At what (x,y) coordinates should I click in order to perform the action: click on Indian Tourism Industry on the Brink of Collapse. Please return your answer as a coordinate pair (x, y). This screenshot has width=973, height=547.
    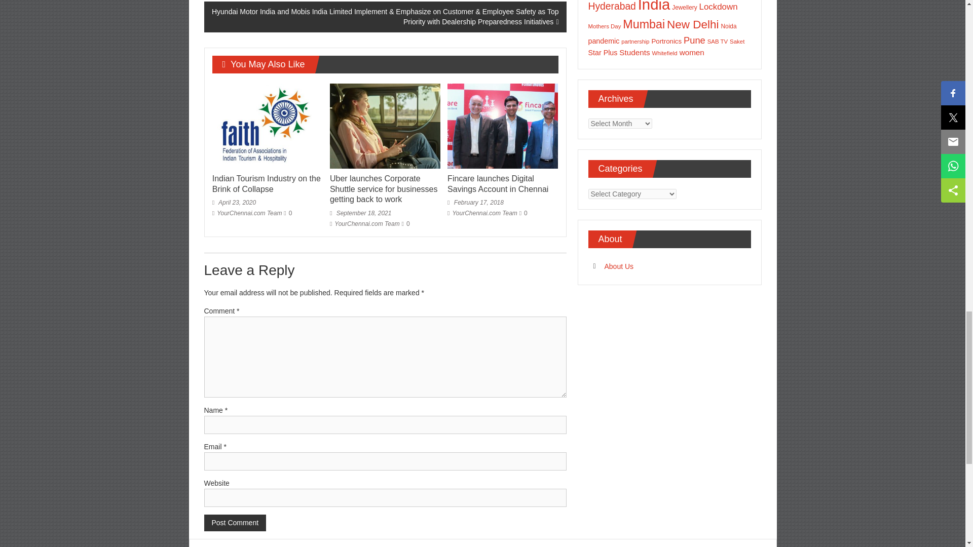
    Looking at the image, I should click on (268, 125).